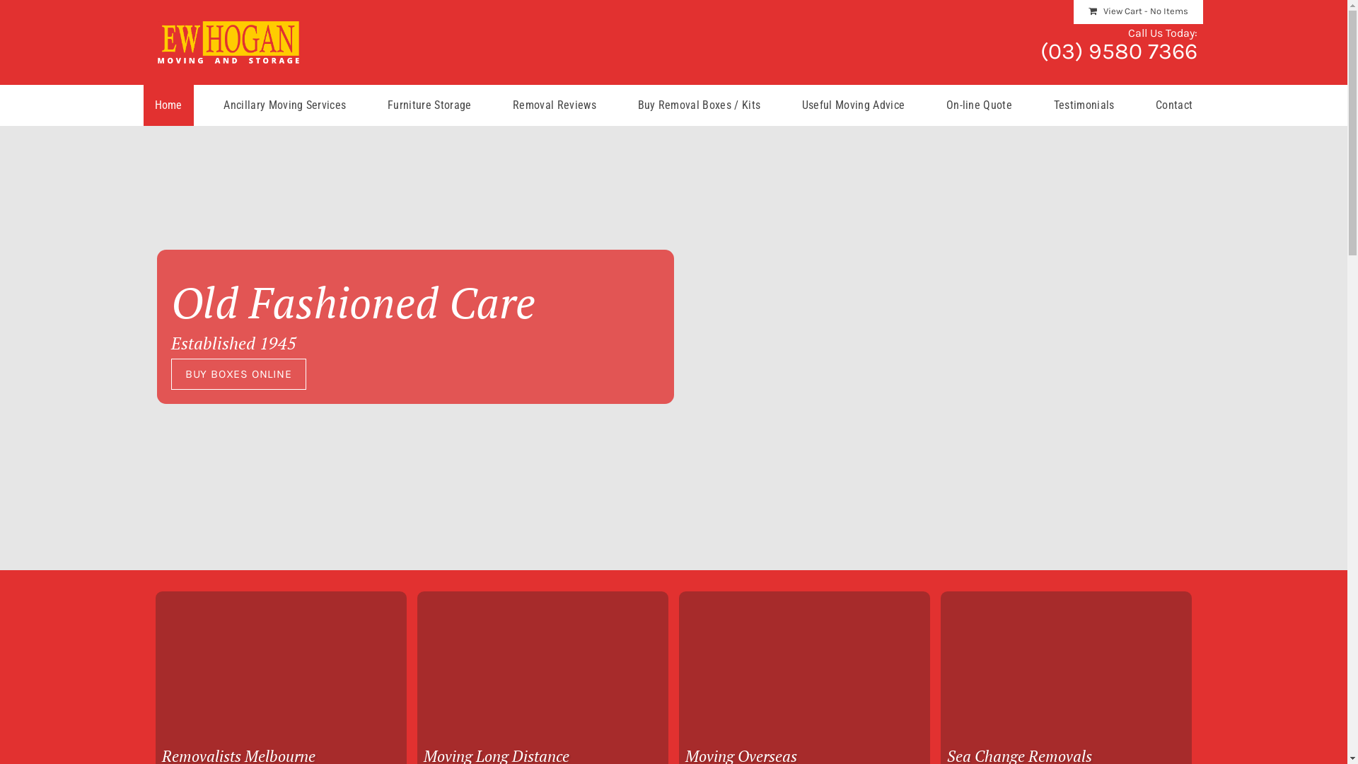  Describe the element at coordinates (555, 105) in the screenshot. I see `Removal Reviews` at that location.